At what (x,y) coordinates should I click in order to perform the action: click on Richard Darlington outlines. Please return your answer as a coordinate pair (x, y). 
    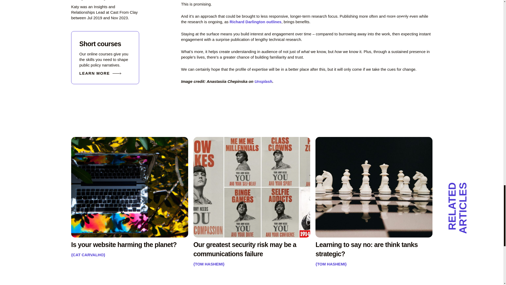
    Looking at the image, I should click on (255, 22).